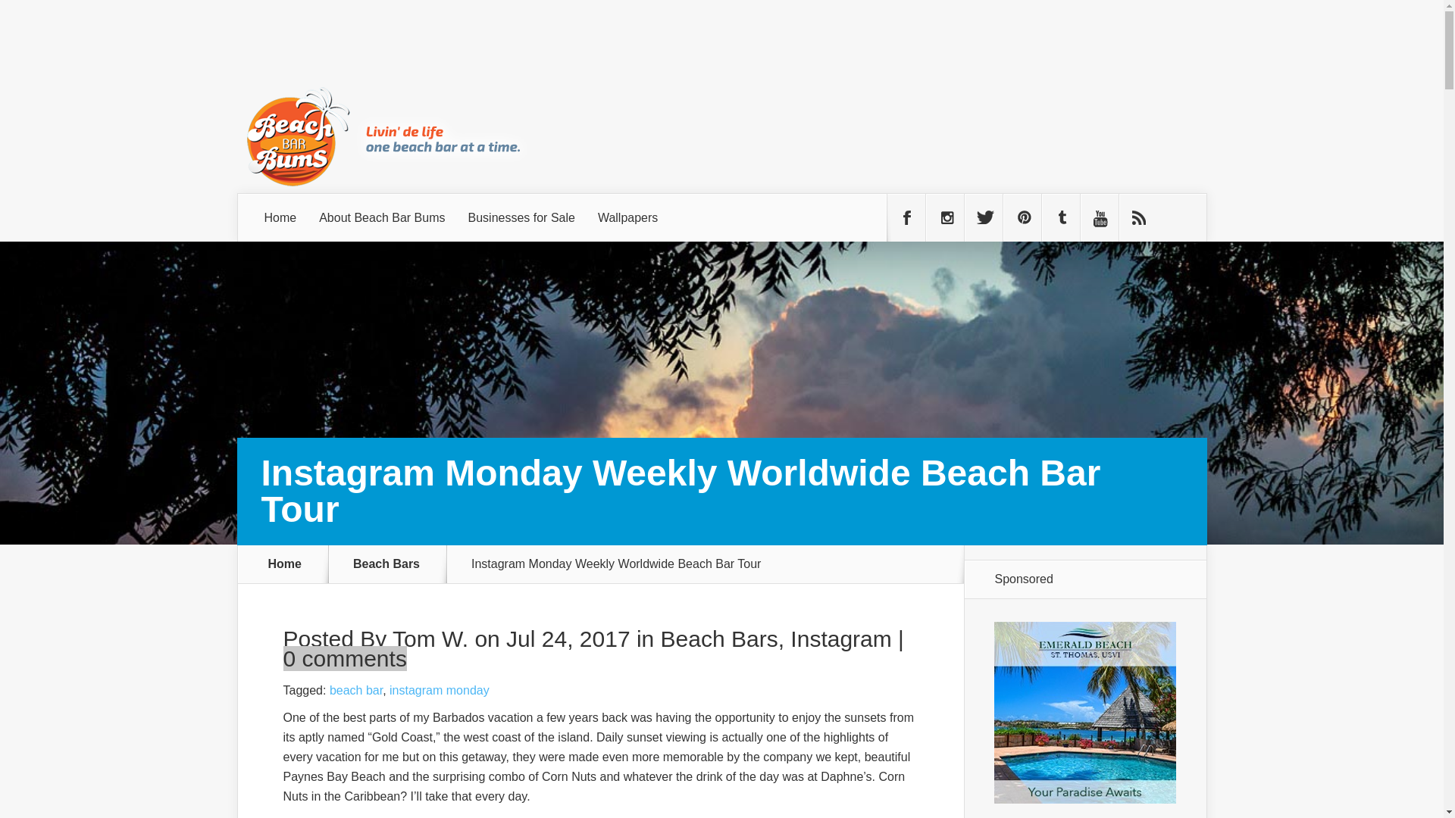 Image resolution: width=1455 pixels, height=818 pixels. I want to click on Wallpapers, so click(627, 217).